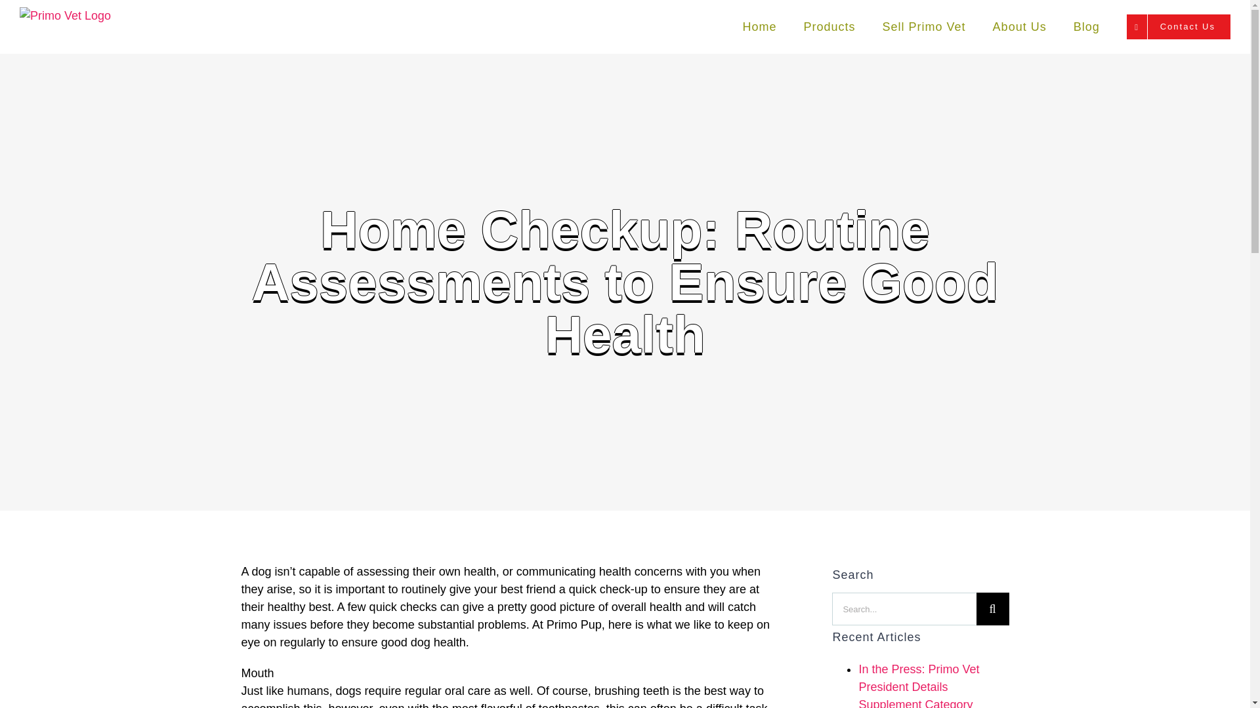 This screenshot has height=708, width=1260. I want to click on Sell Primo Vet, so click(924, 27).